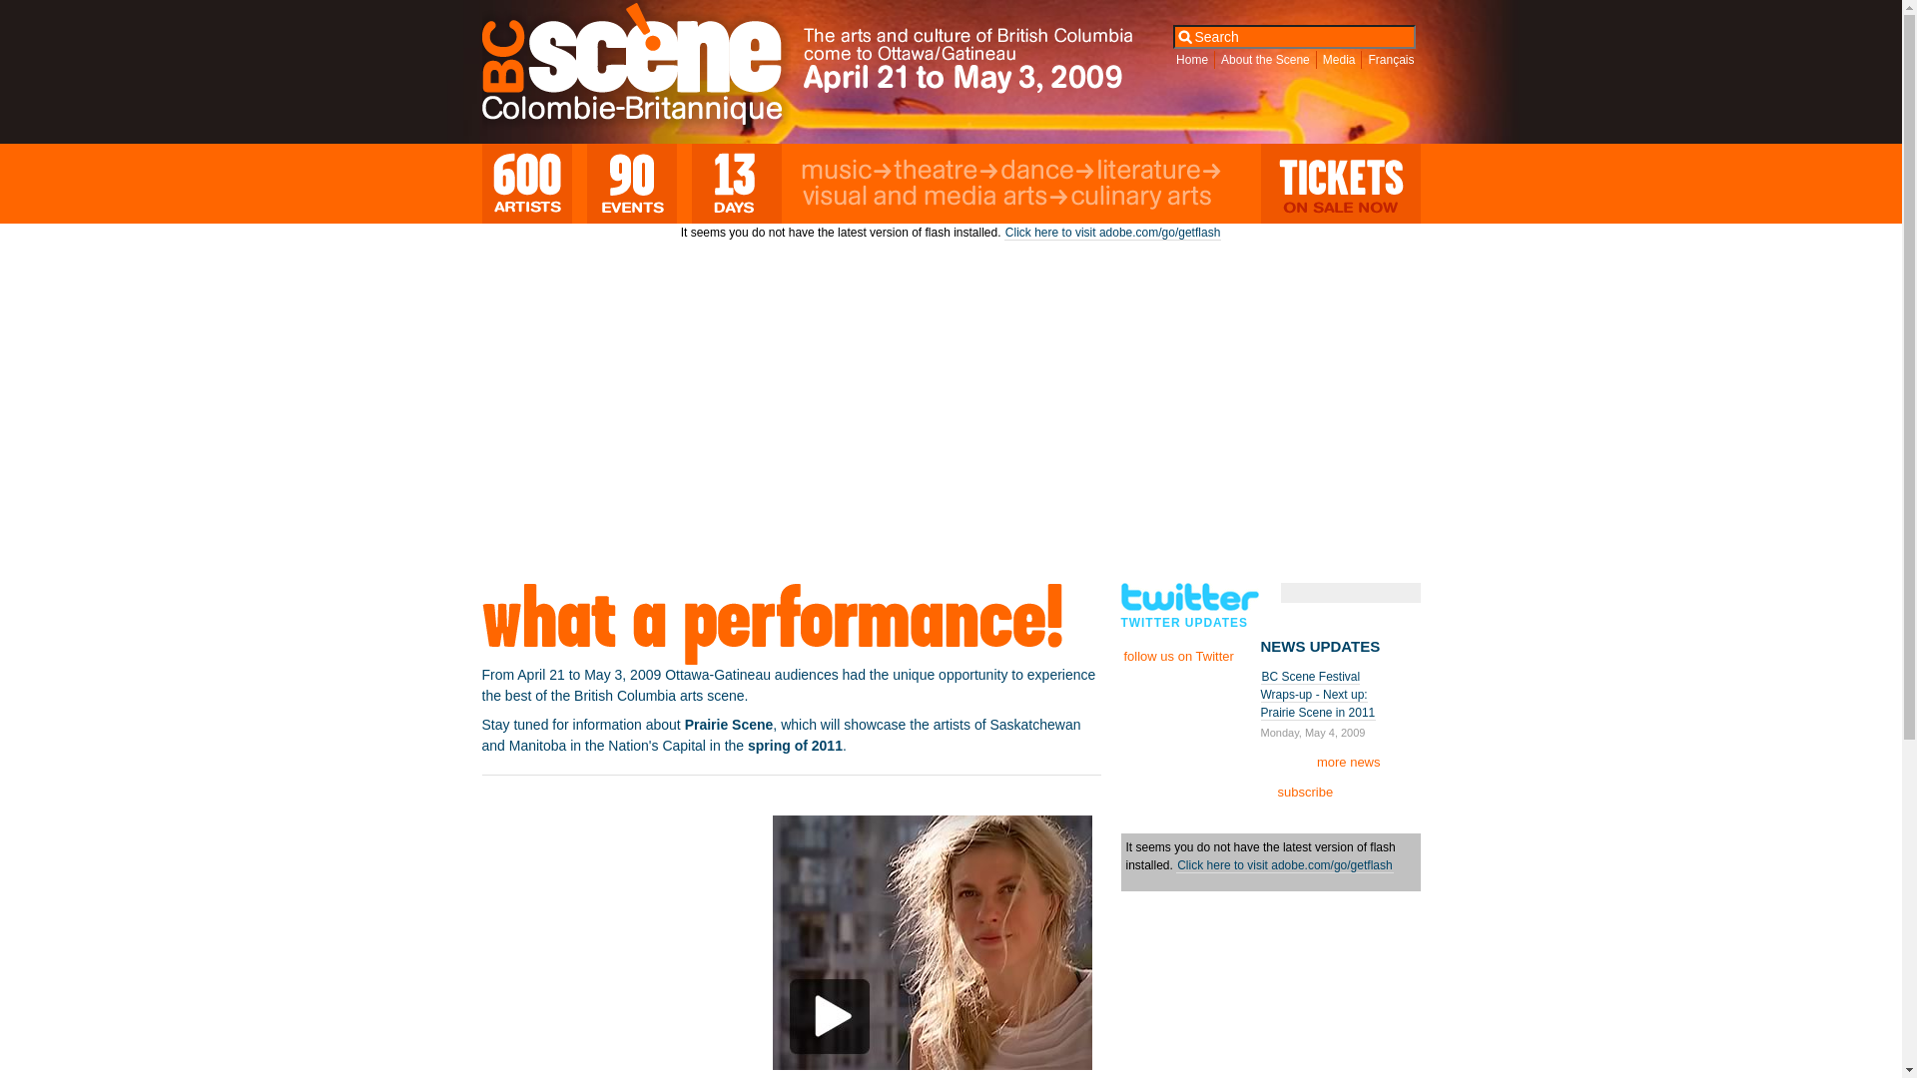 Image resolution: width=1917 pixels, height=1078 pixels. Describe the element at coordinates (935, 198) in the screenshot. I see `Visual and Media Arts` at that location.